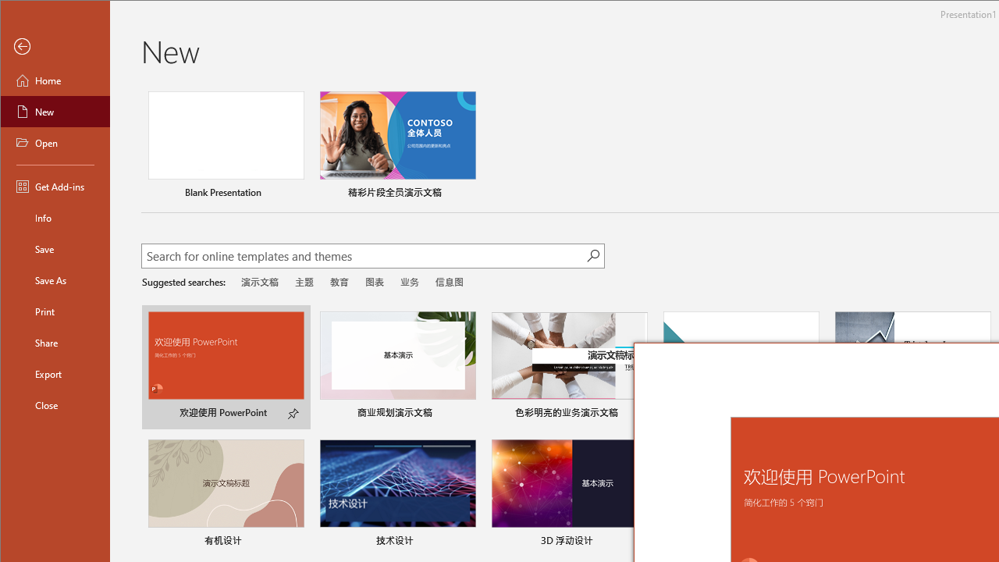 Image resolution: width=999 pixels, height=562 pixels. What do you see at coordinates (55, 217) in the screenshot?
I see `Info` at bounding box center [55, 217].